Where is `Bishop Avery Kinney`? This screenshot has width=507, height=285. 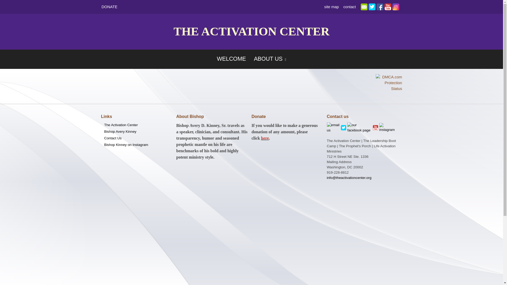 Bishop Avery Kinney is located at coordinates (137, 131).